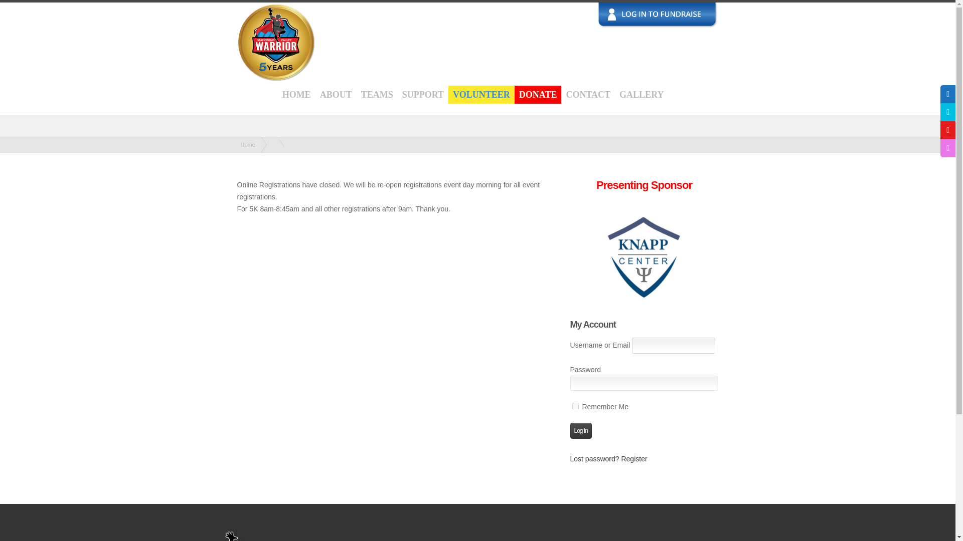 This screenshot has height=541, width=963. I want to click on Home, so click(248, 144).